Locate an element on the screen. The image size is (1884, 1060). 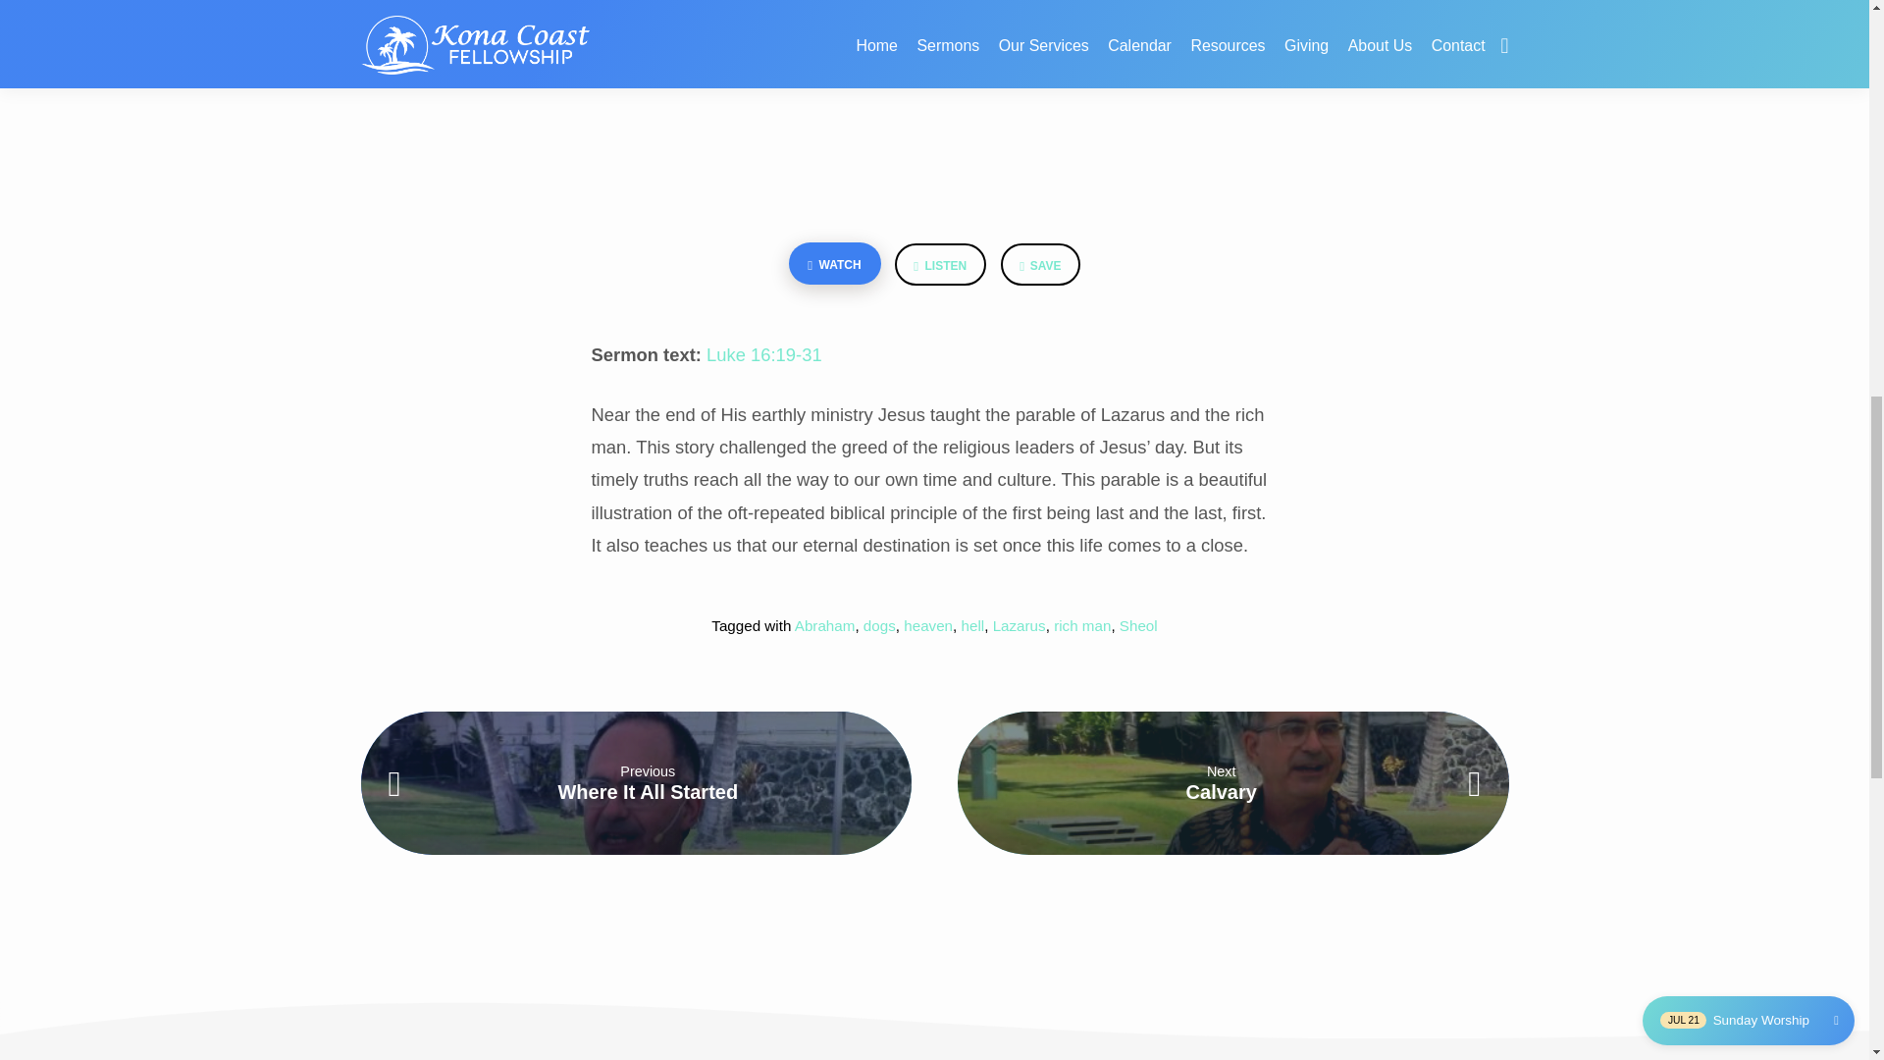
WATCH is located at coordinates (835, 263).